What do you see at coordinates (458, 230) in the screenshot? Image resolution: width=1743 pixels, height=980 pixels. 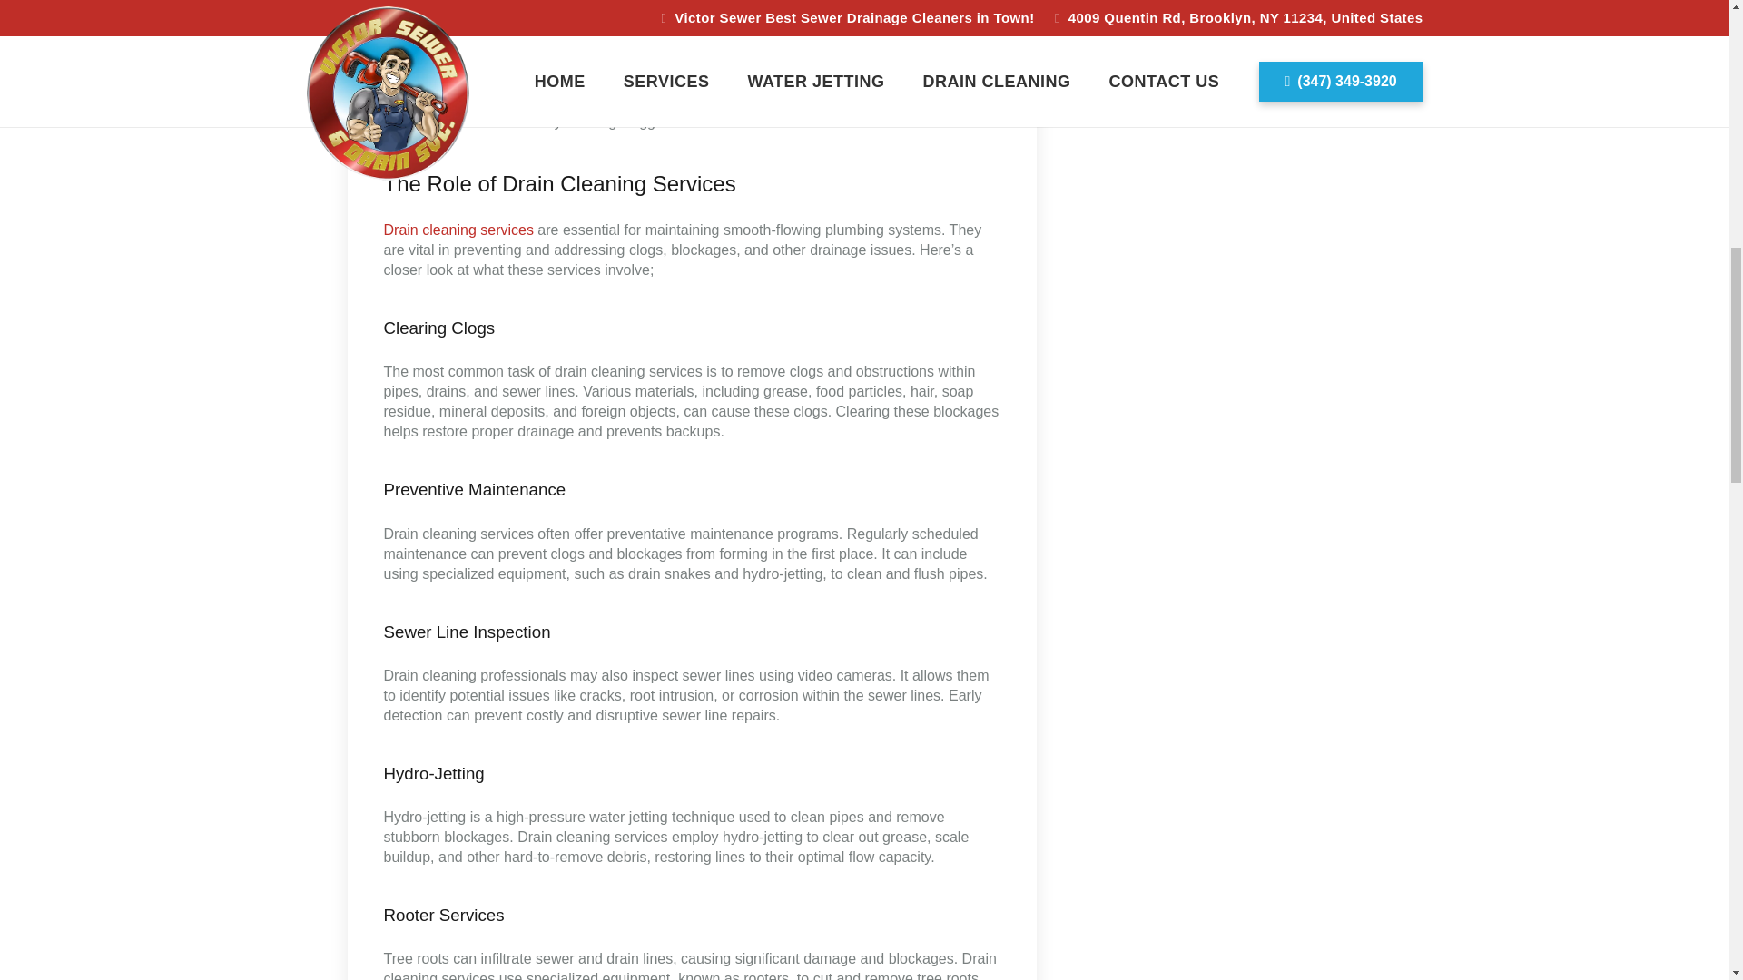 I see `Drain cleaning services` at bounding box center [458, 230].